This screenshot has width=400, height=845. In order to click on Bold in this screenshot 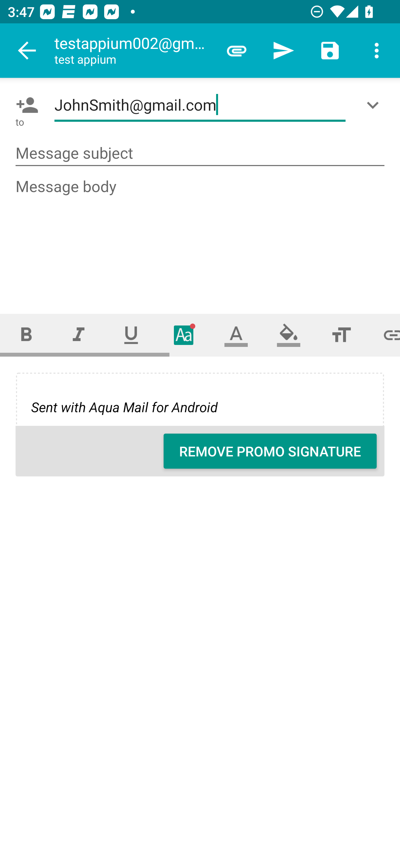, I will do `click(26, 335)`.